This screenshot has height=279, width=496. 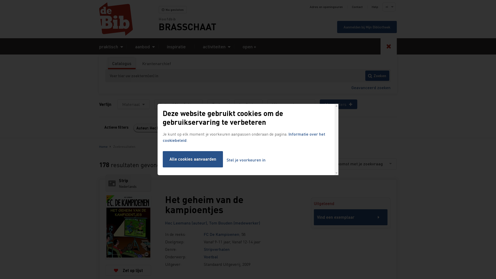 What do you see at coordinates (367, 27) in the screenshot?
I see `Aanmelden bij Mijn Bibliotheek` at bounding box center [367, 27].